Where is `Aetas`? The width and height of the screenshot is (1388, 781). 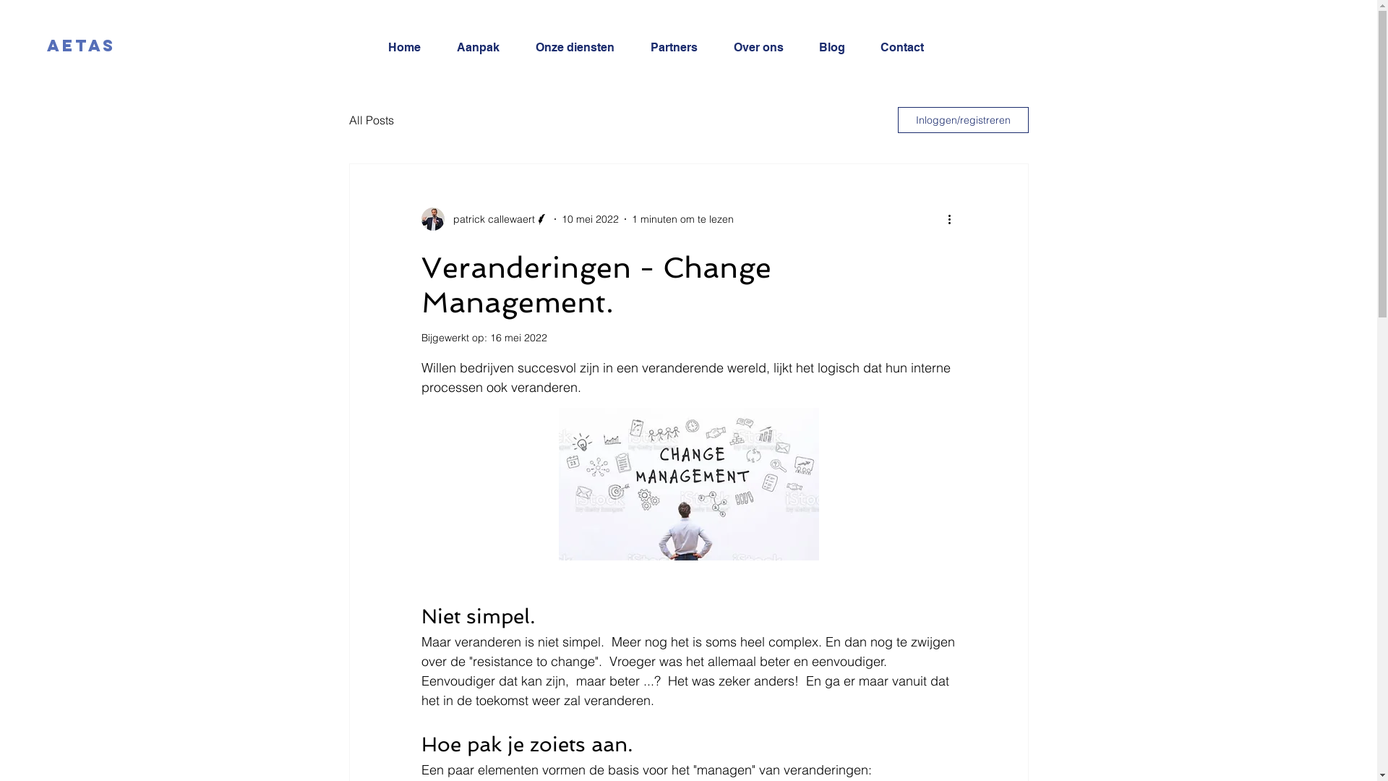 Aetas is located at coordinates (81, 45).